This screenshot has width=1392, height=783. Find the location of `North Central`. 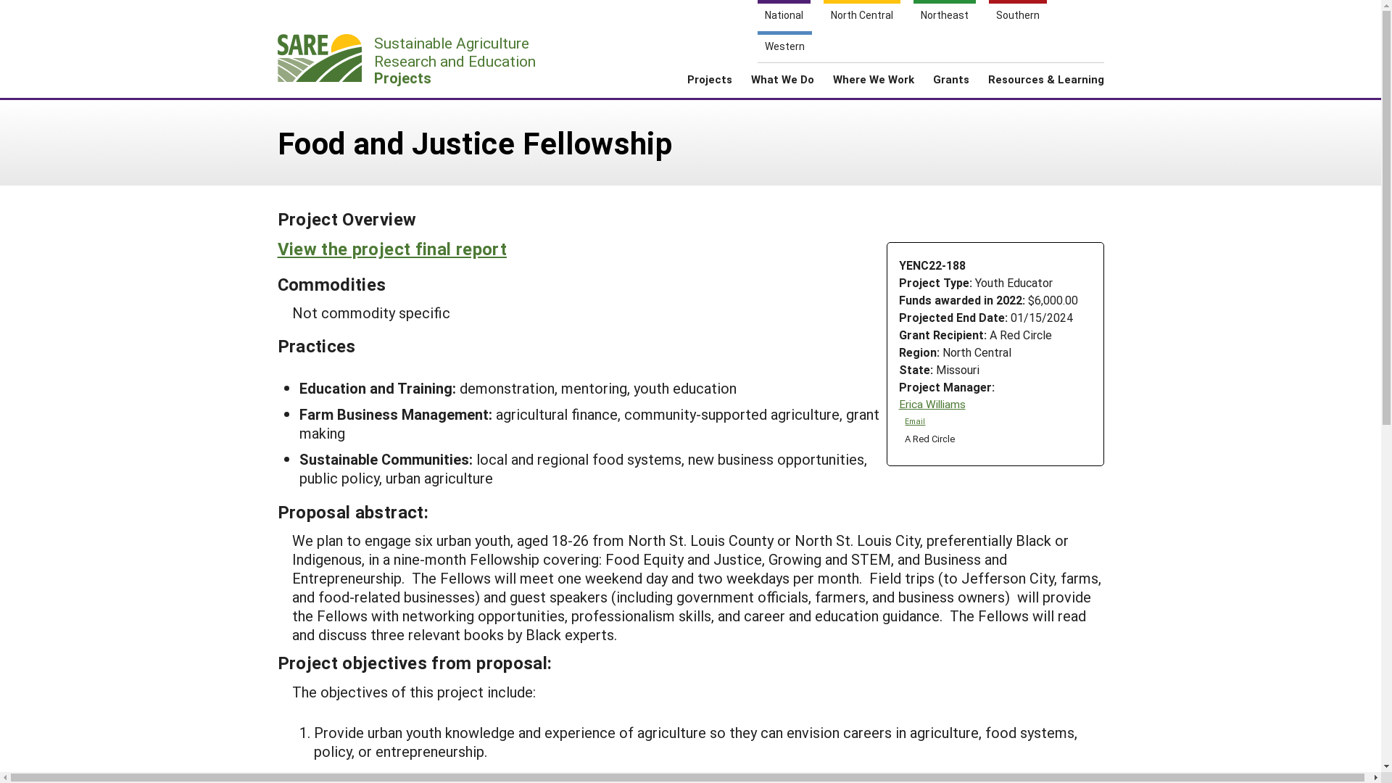

North Central is located at coordinates (1096, 52).